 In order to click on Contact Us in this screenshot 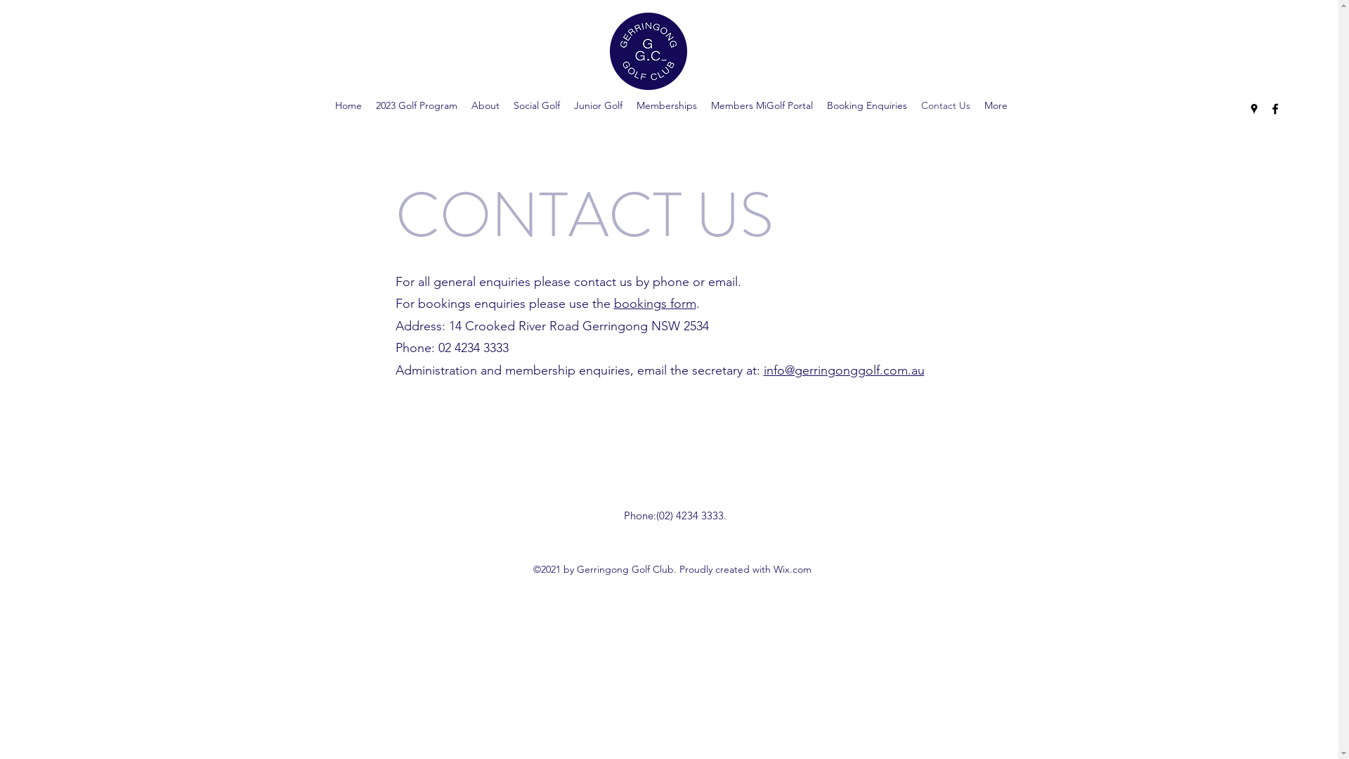, I will do `click(946, 105)`.